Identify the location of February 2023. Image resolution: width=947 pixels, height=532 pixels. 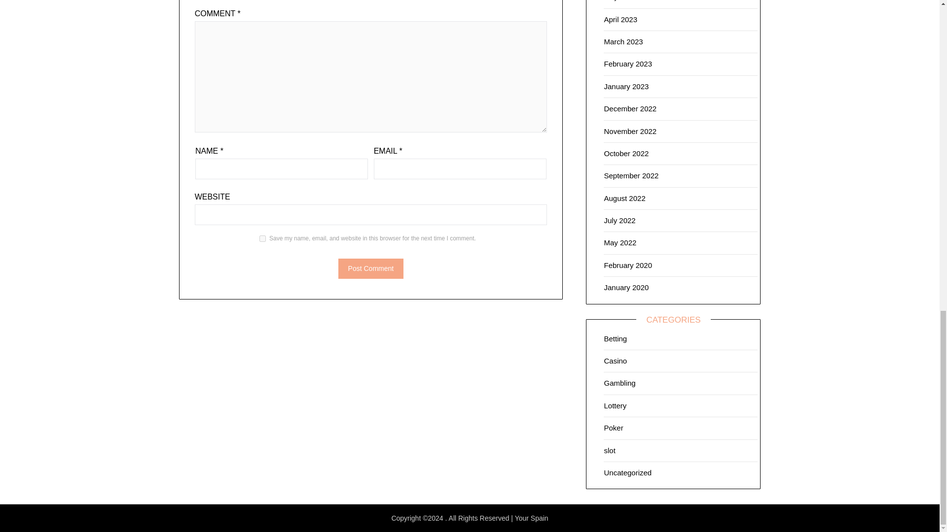
(628, 64).